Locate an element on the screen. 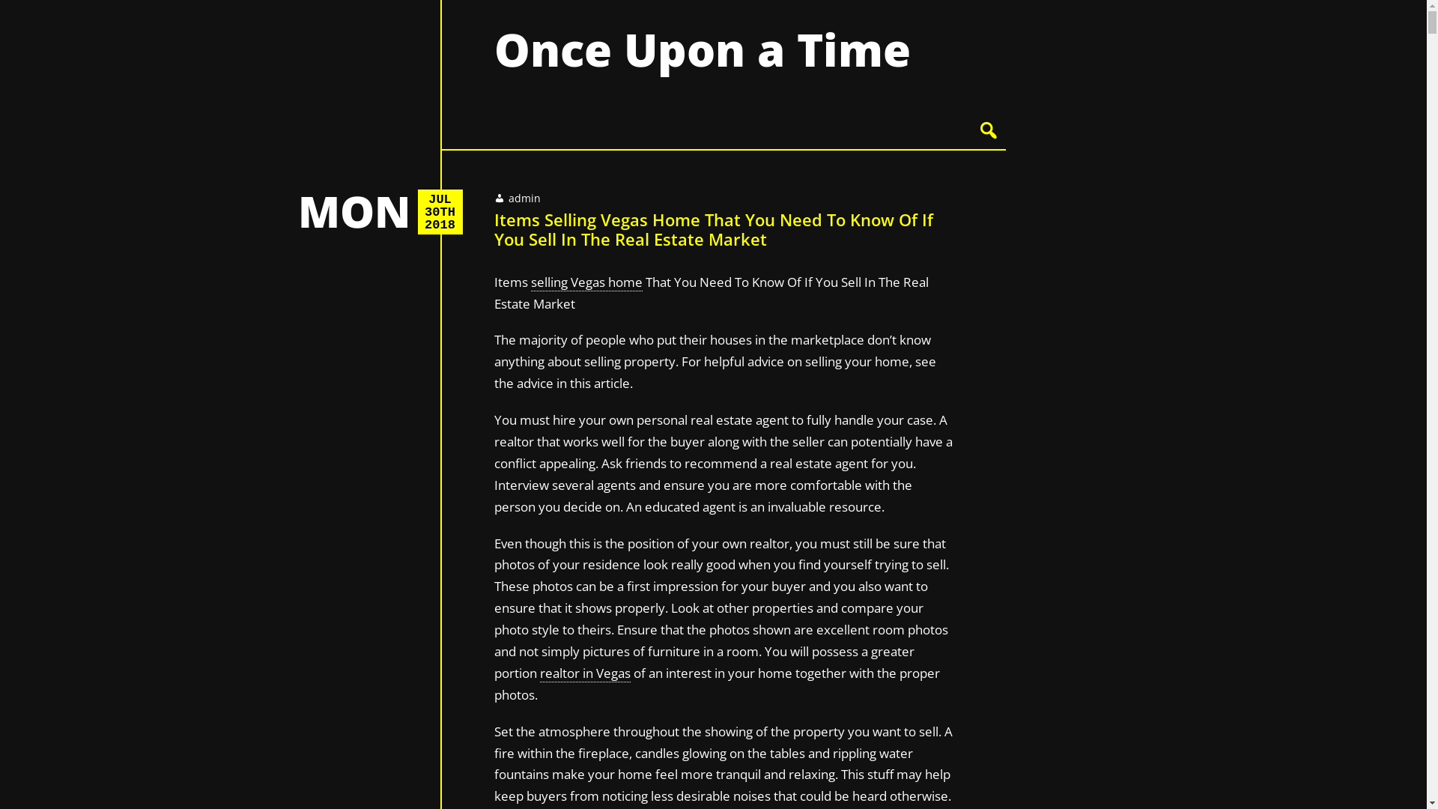 The image size is (1438, 809). Once Upon a Time is located at coordinates (703, 49).